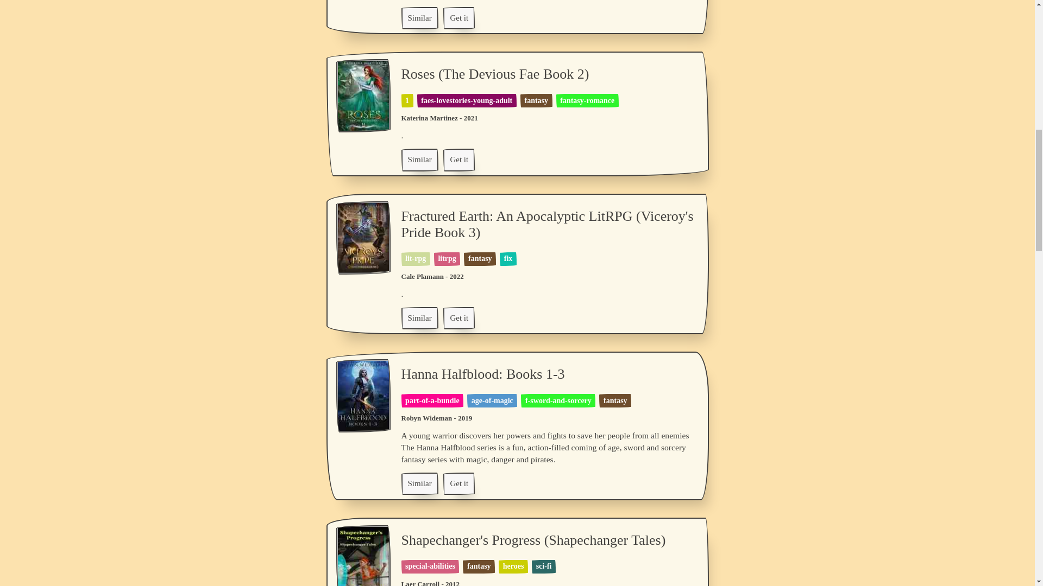  What do you see at coordinates (415, 258) in the screenshot?
I see `lit-rpg` at bounding box center [415, 258].